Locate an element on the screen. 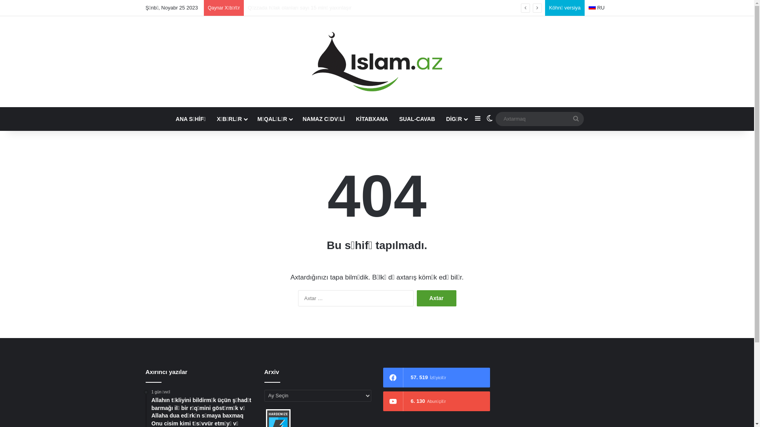 This screenshot has height=427, width=760. Axtarmaq is located at coordinates (540, 119).